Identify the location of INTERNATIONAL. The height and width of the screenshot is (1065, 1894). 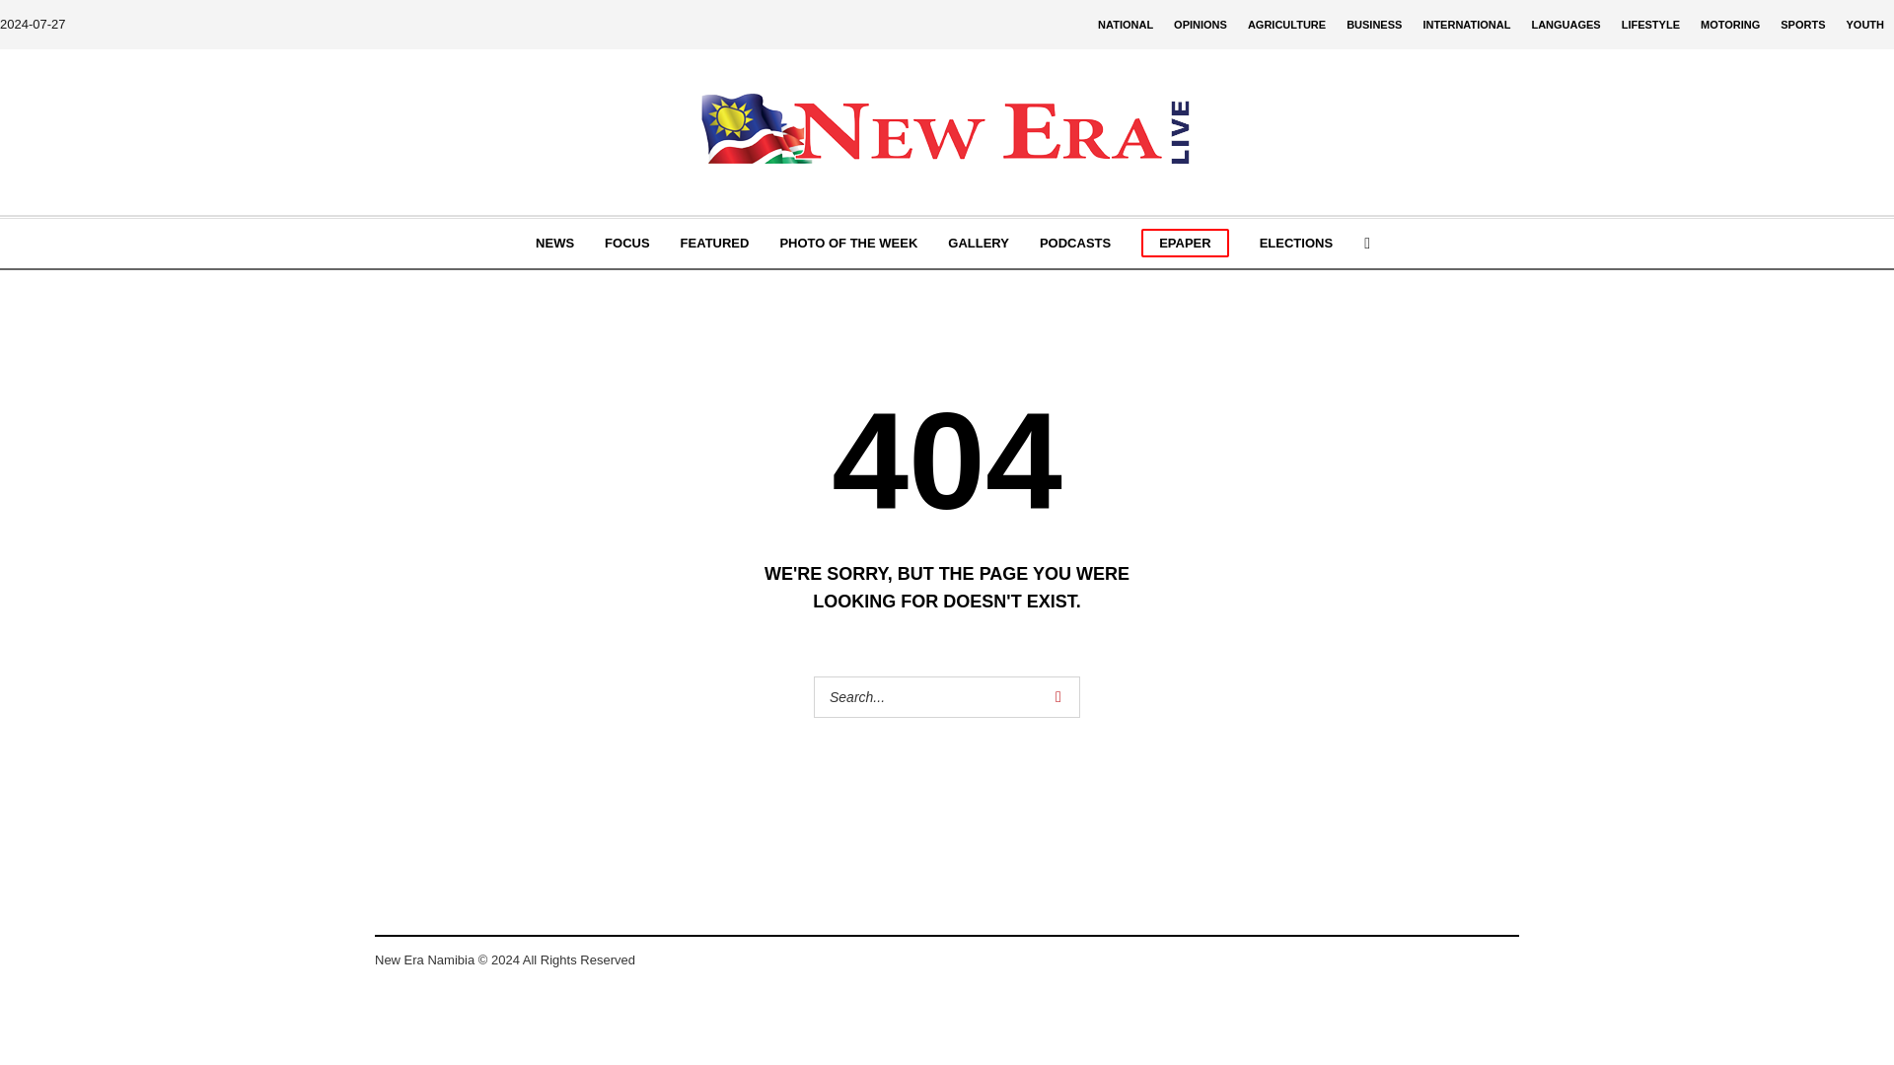
(1466, 24).